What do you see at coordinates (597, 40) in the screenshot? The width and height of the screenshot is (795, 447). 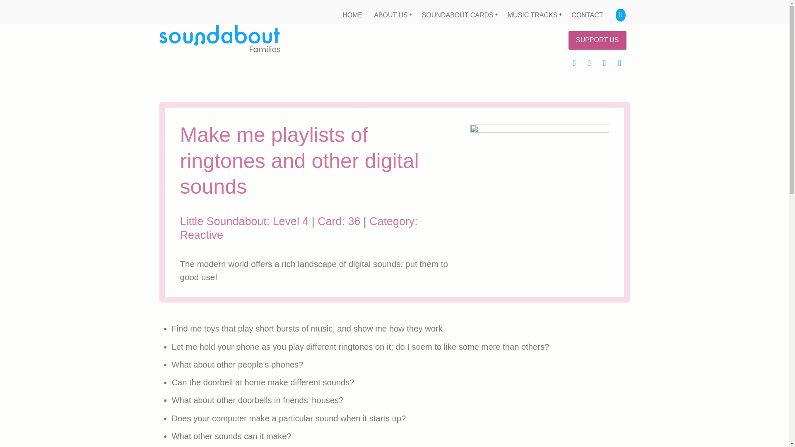 I see `SUPPORT US` at bounding box center [597, 40].